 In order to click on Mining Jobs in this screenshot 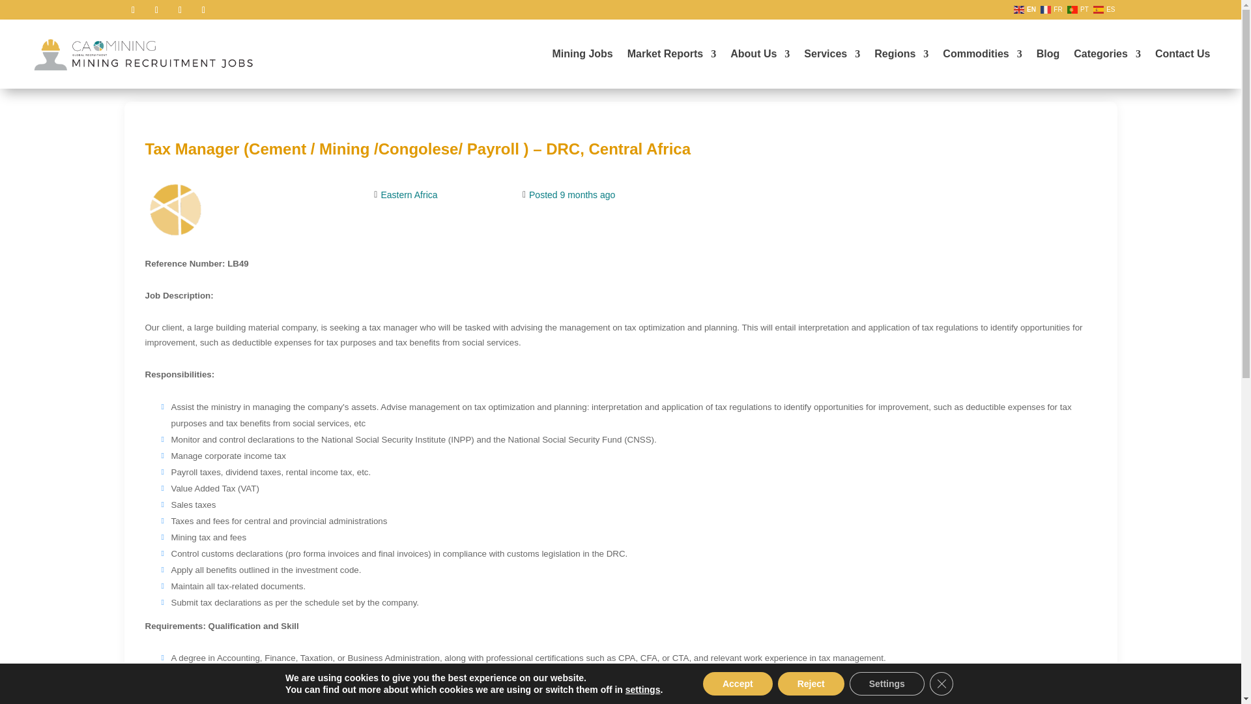, I will do `click(582, 53)`.